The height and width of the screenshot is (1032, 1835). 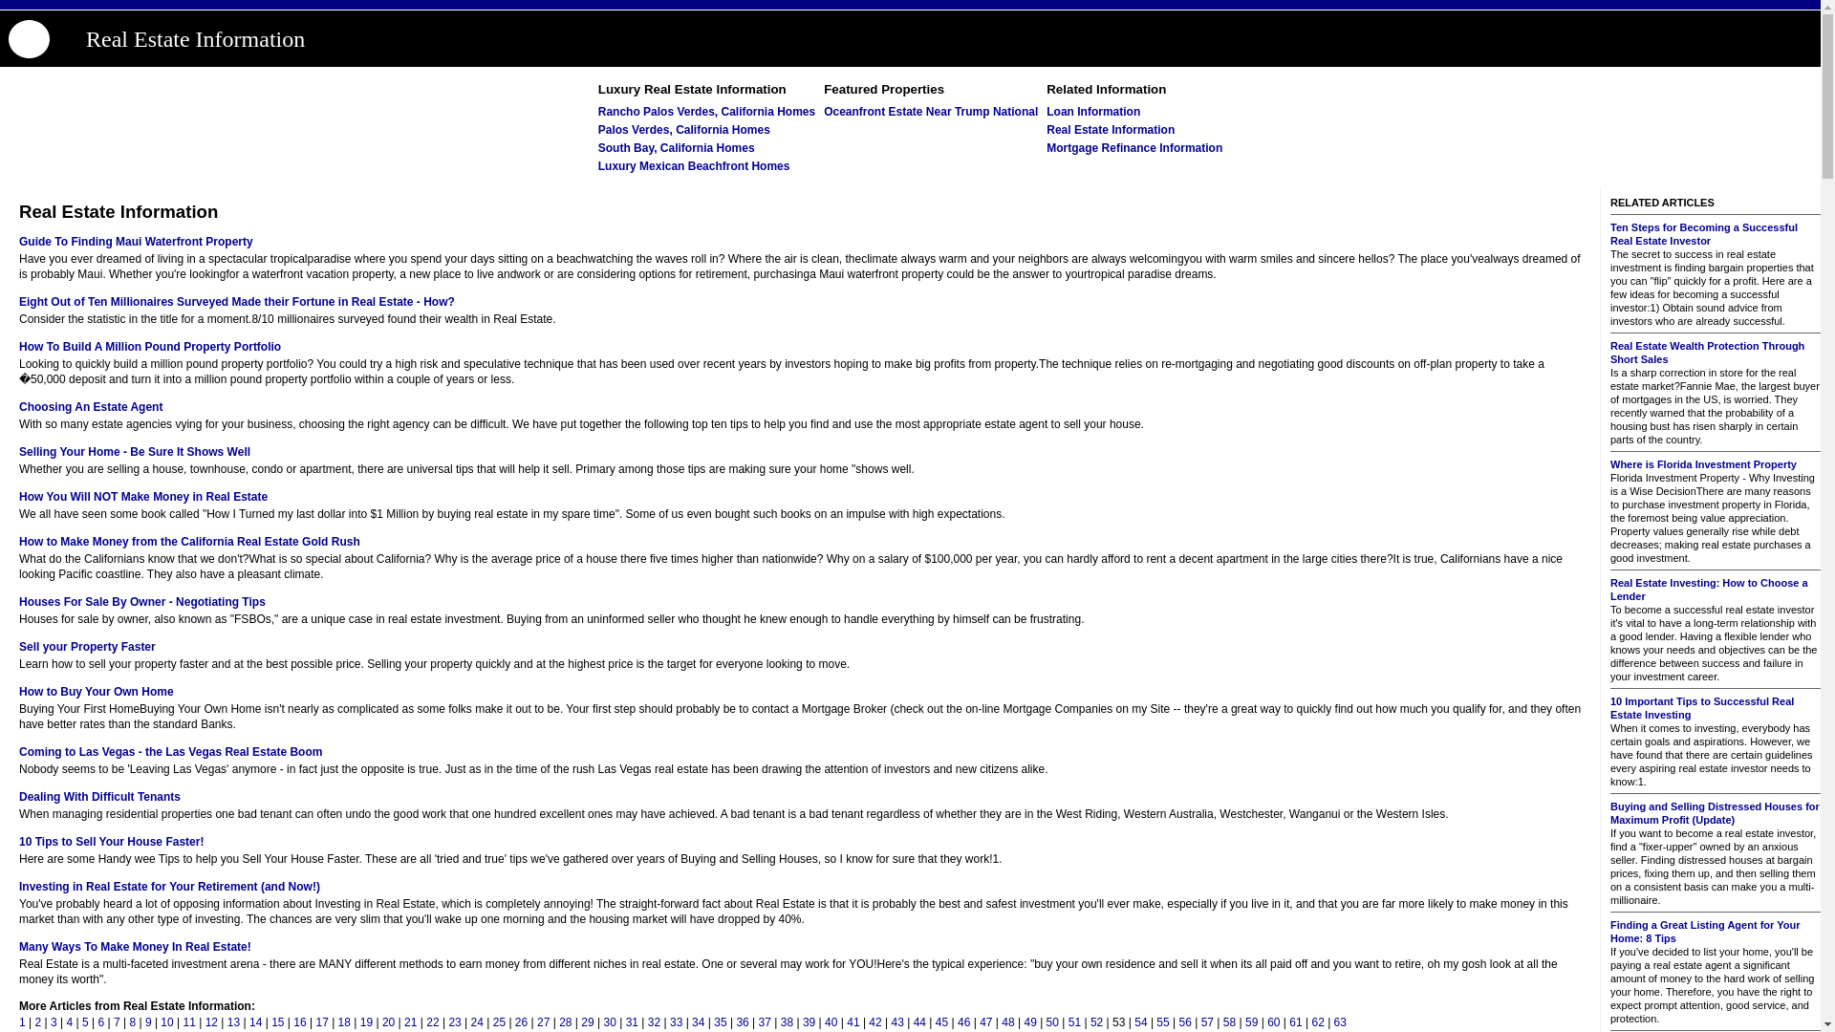 What do you see at coordinates (96, 692) in the screenshot?
I see `How to Buy Your Own Home` at bounding box center [96, 692].